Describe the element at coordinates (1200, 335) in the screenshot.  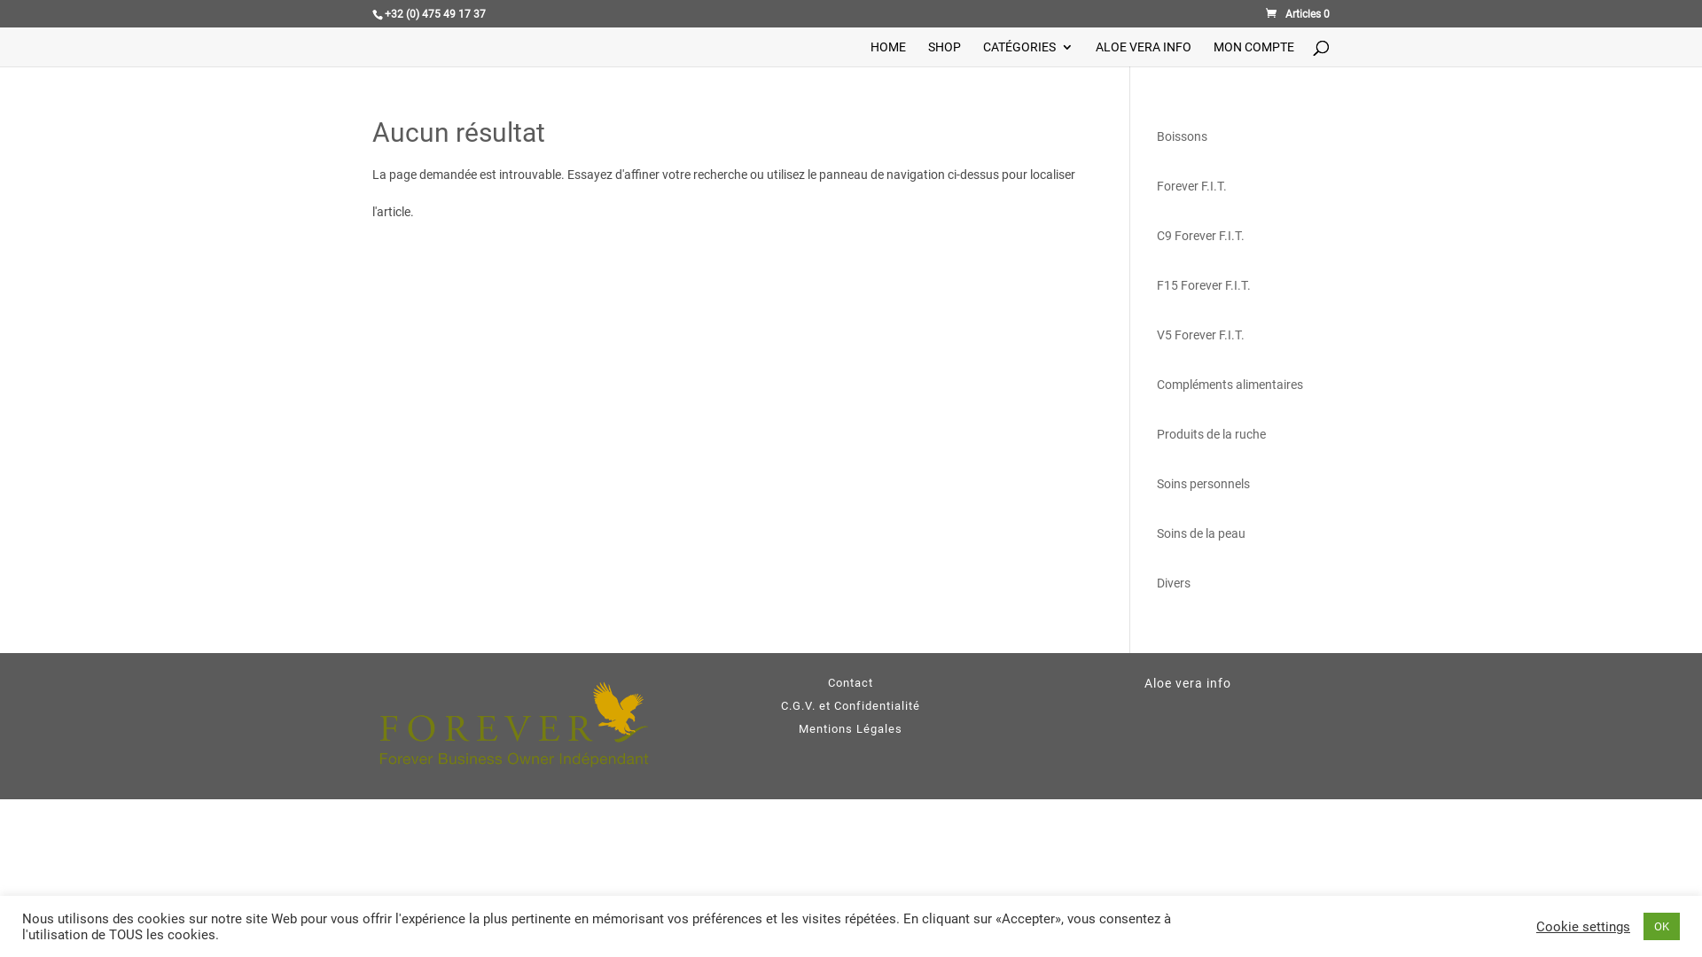
I see `V5 Forever F.I.T.` at that location.